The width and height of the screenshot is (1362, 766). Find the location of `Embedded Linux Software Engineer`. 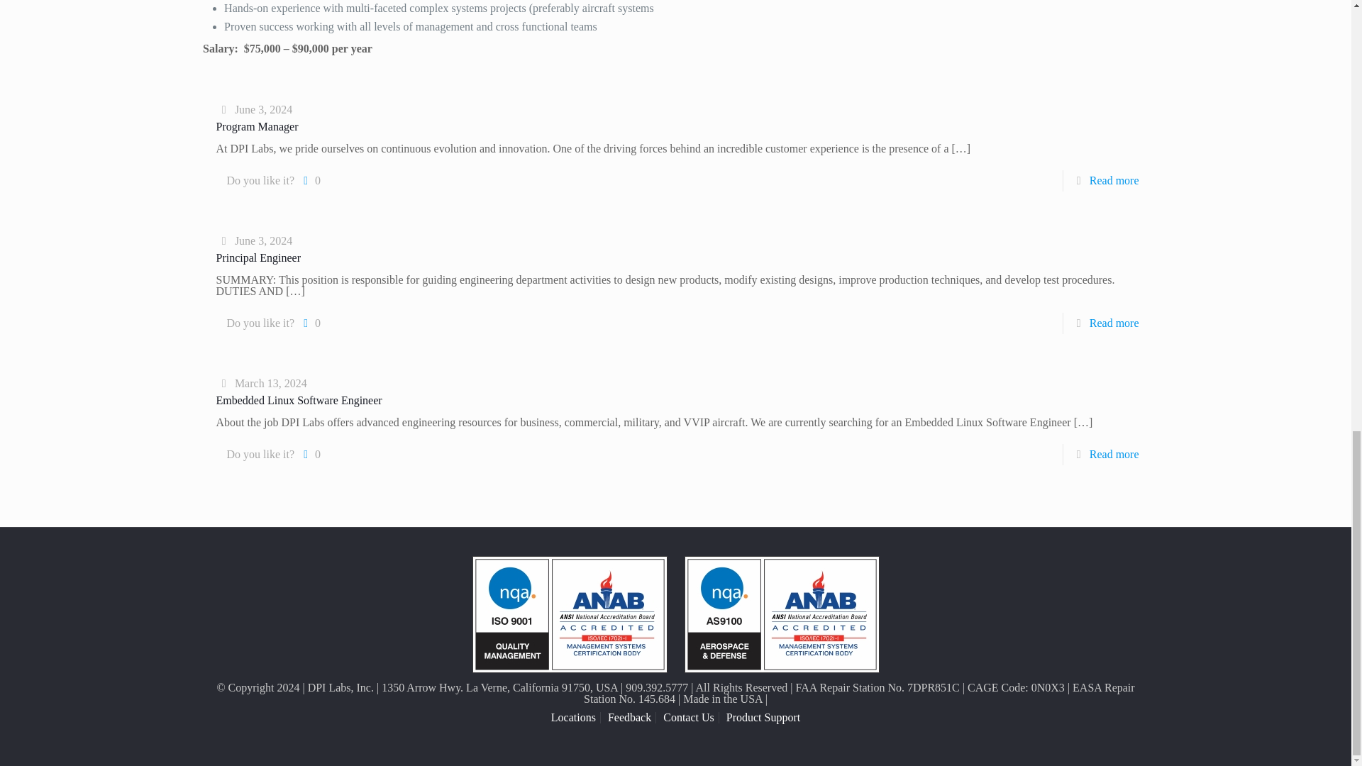

Embedded Linux Software Engineer is located at coordinates (298, 400).